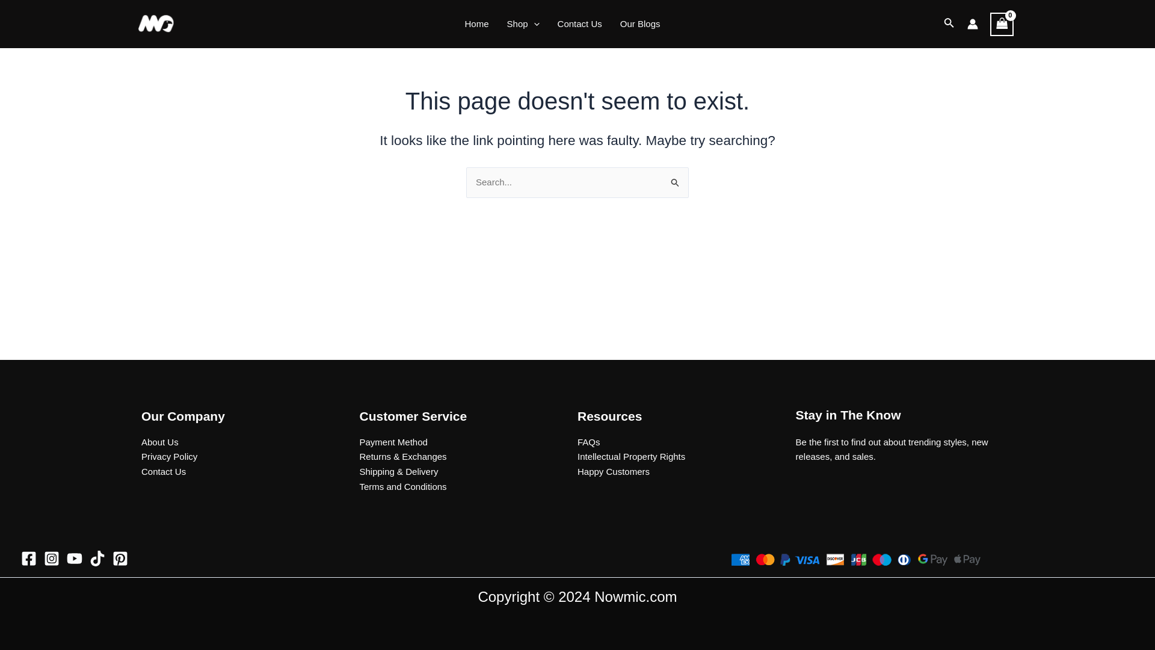  Describe the element at coordinates (631, 456) in the screenshot. I see `Intellectual Property Rights` at that location.